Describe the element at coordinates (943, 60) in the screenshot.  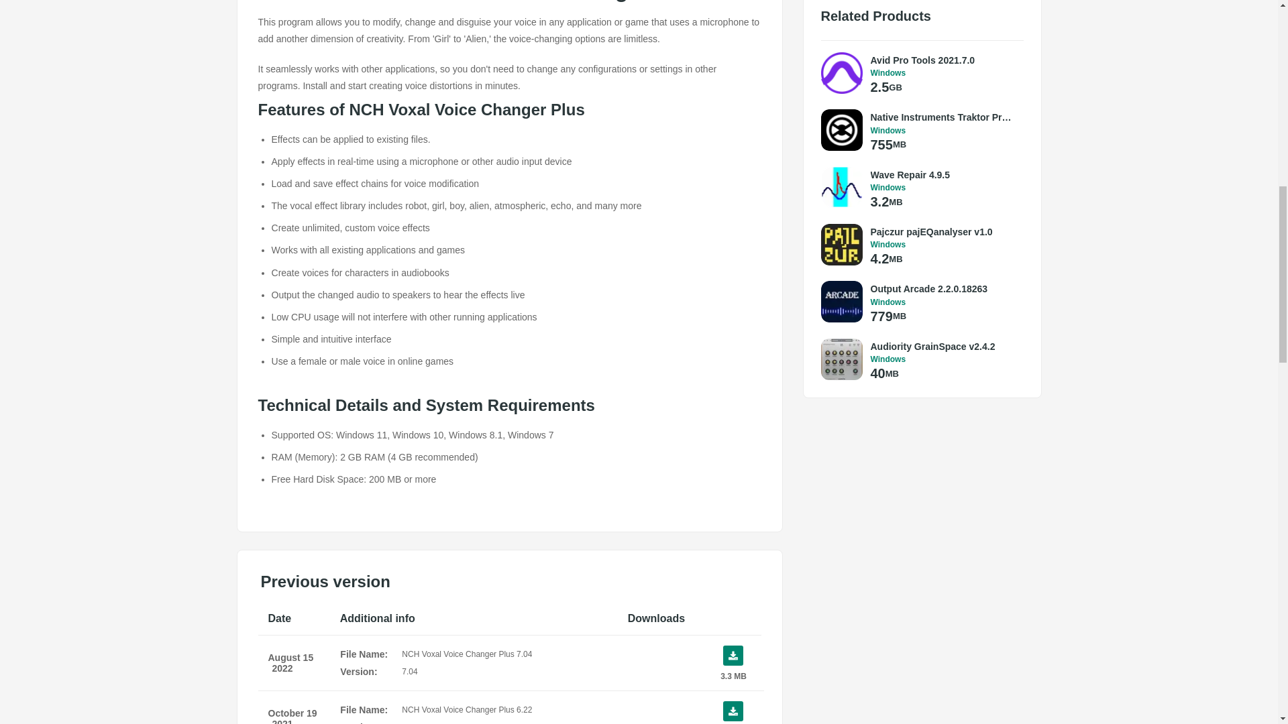
I see `Avid Pro Tools 2021.7.0` at that location.